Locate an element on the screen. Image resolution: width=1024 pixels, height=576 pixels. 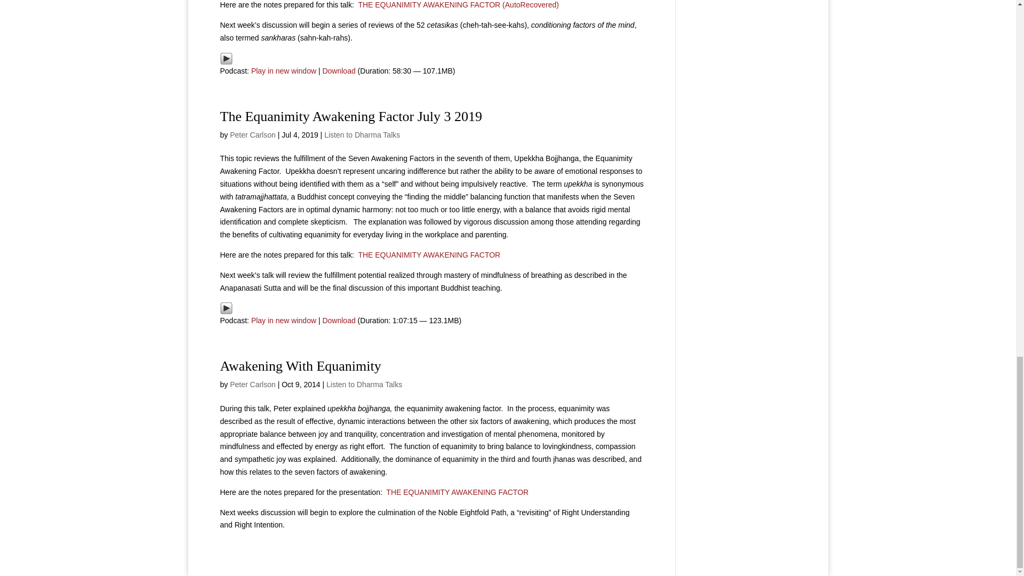
Play in new window is located at coordinates (284, 320).